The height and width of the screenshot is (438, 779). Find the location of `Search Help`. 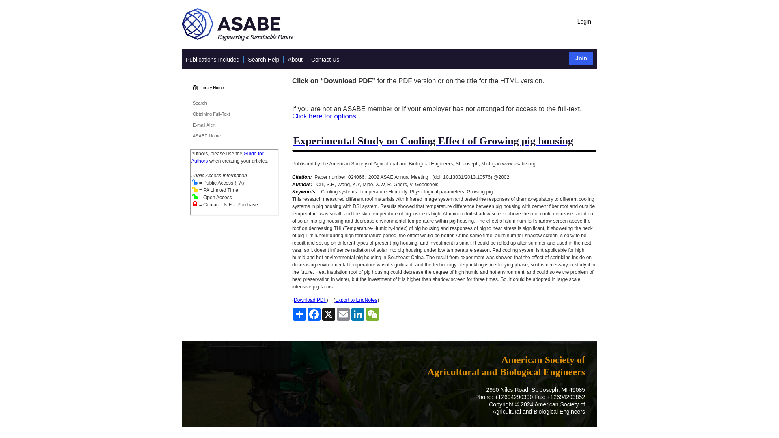

Search Help is located at coordinates (263, 60).